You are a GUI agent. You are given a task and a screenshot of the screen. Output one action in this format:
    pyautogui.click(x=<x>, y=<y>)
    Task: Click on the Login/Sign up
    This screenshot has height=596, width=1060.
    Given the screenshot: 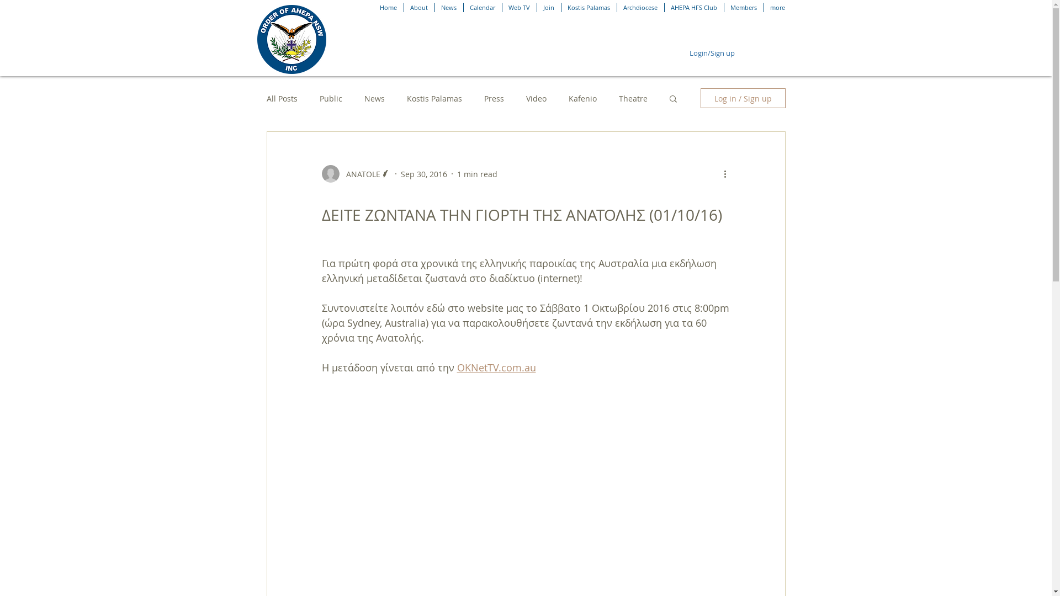 What is the action you would take?
    pyautogui.click(x=712, y=53)
    